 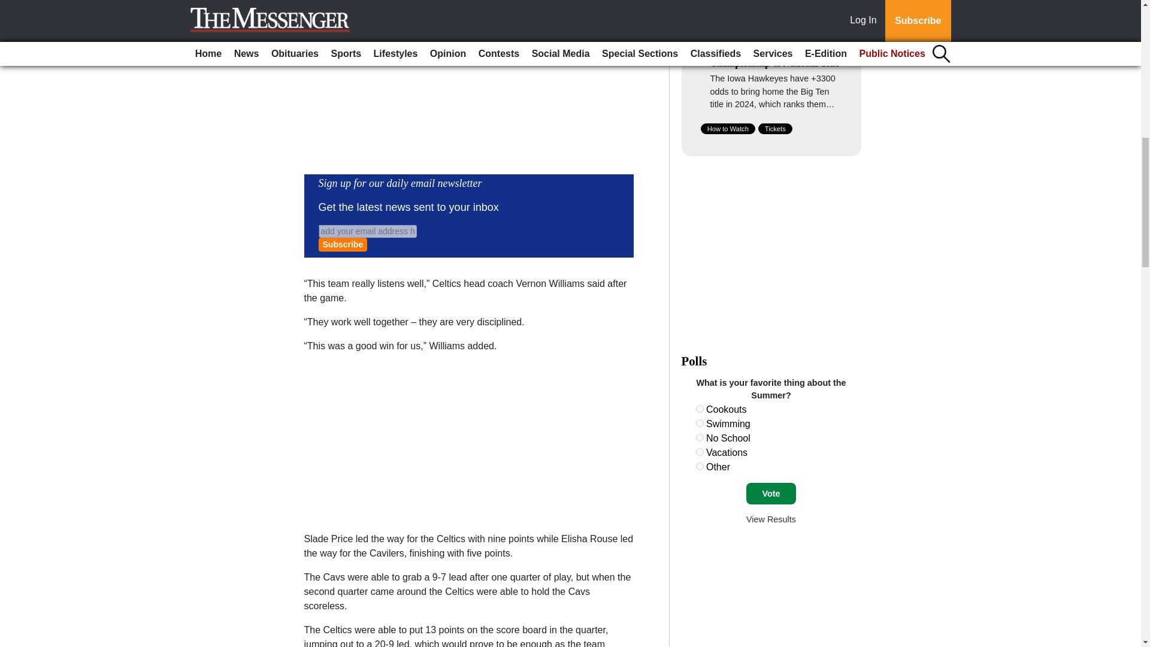 What do you see at coordinates (771, 494) in the screenshot?
I see `   Vote   ` at bounding box center [771, 494].